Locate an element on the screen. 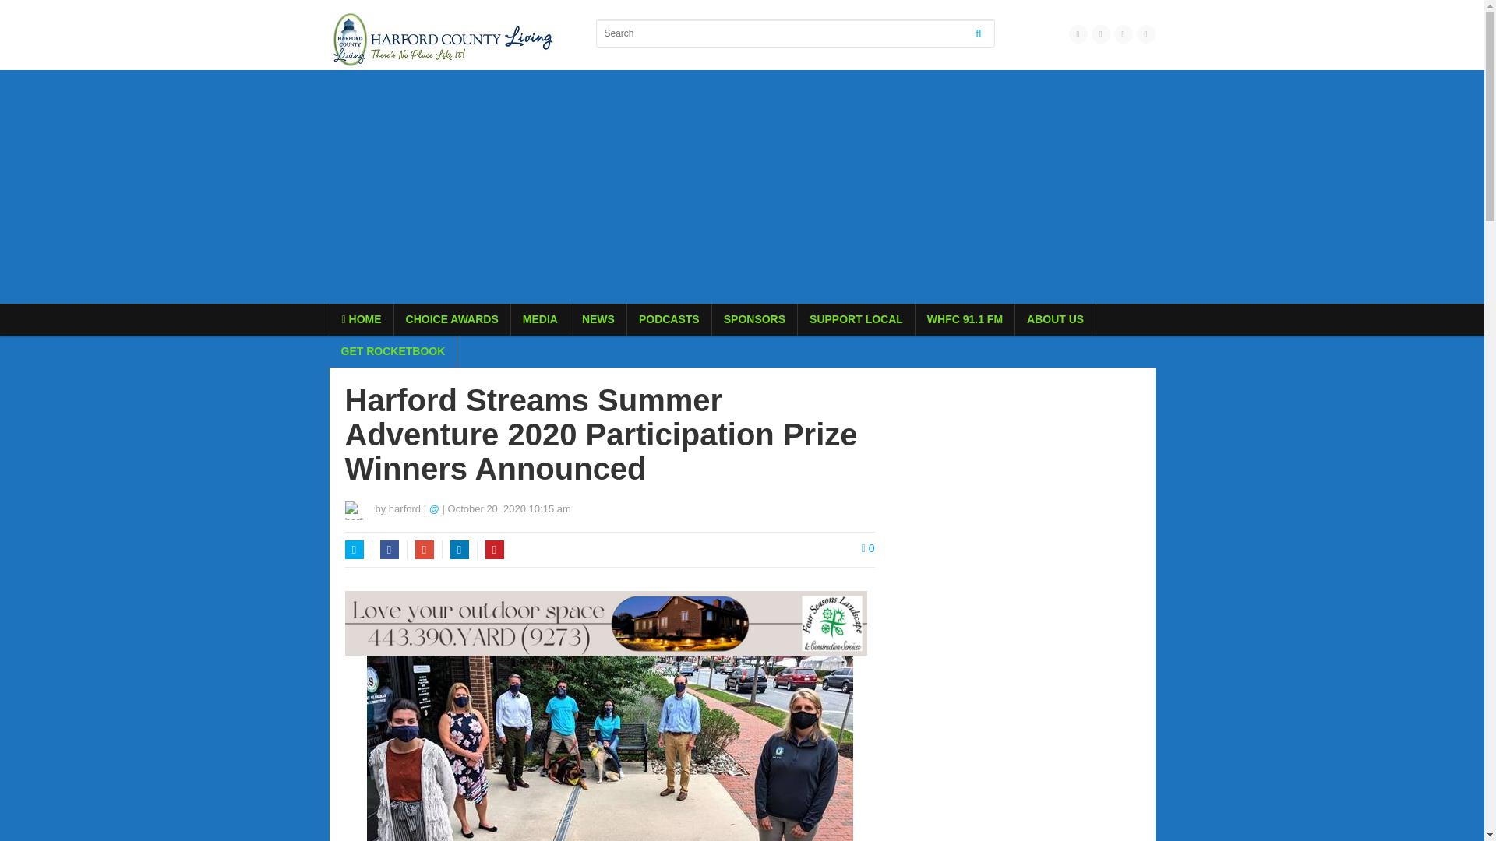 The image size is (1496, 841). PODCASTS is located at coordinates (669, 319).